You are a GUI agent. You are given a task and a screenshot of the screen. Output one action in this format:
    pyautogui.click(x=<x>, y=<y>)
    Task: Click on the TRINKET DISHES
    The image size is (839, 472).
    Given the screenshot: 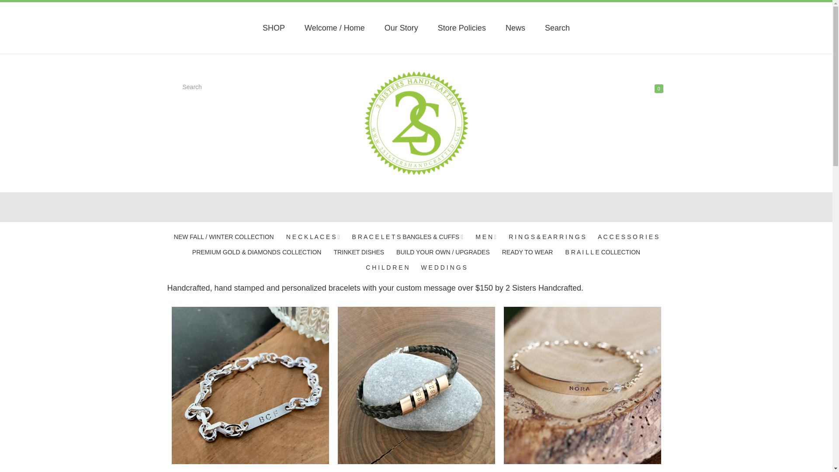 What is the action you would take?
    pyautogui.click(x=359, y=252)
    